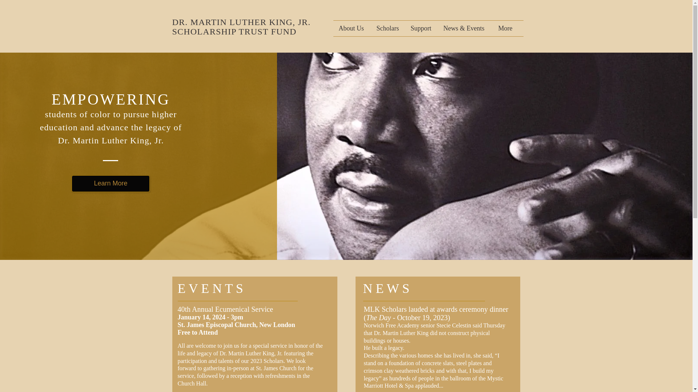  I want to click on Support, so click(421, 28).